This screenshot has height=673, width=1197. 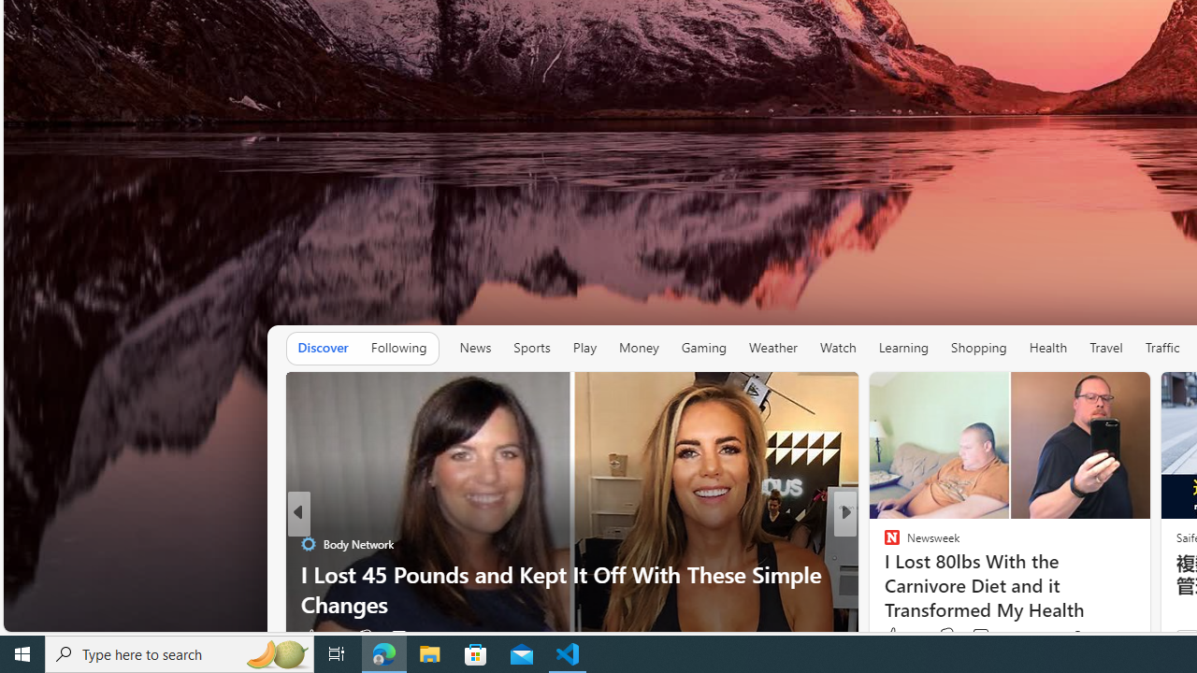 What do you see at coordinates (584, 348) in the screenshot?
I see `Play` at bounding box center [584, 348].